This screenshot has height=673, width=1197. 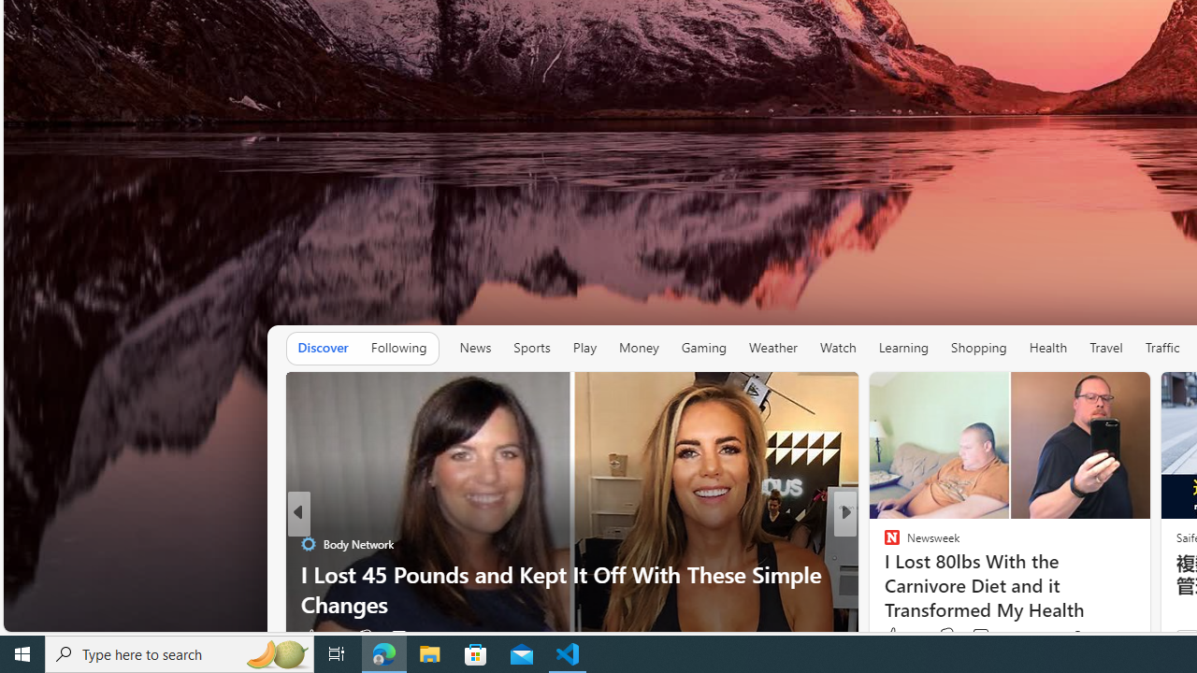 What do you see at coordinates (584, 348) in the screenshot?
I see `Play` at bounding box center [584, 348].